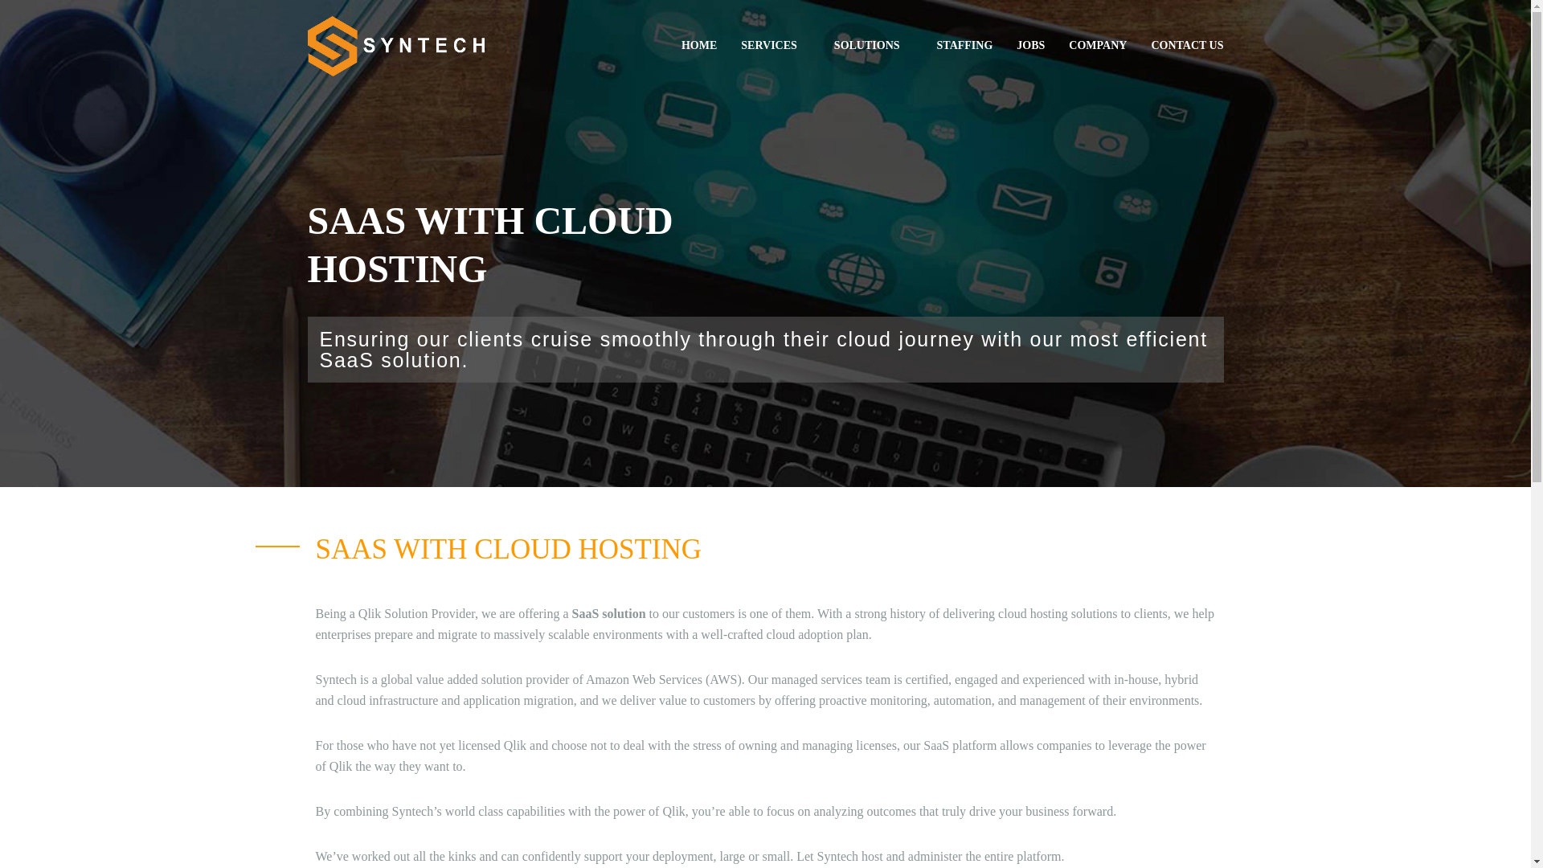 This screenshot has height=868, width=1543. I want to click on SERVICES, so click(775, 46).